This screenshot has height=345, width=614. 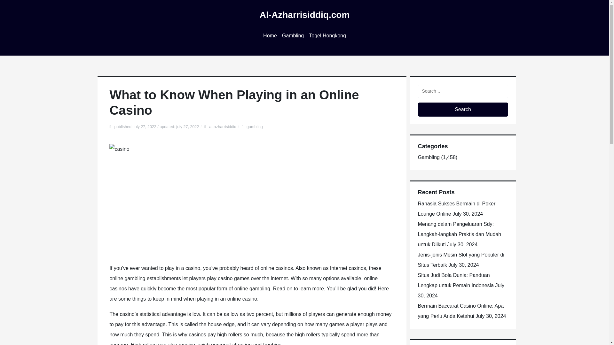 I want to click on Bermain Baccarat Casino Online: Apa yang Perlu Anda Ketahui, so click(x=460, y=311).